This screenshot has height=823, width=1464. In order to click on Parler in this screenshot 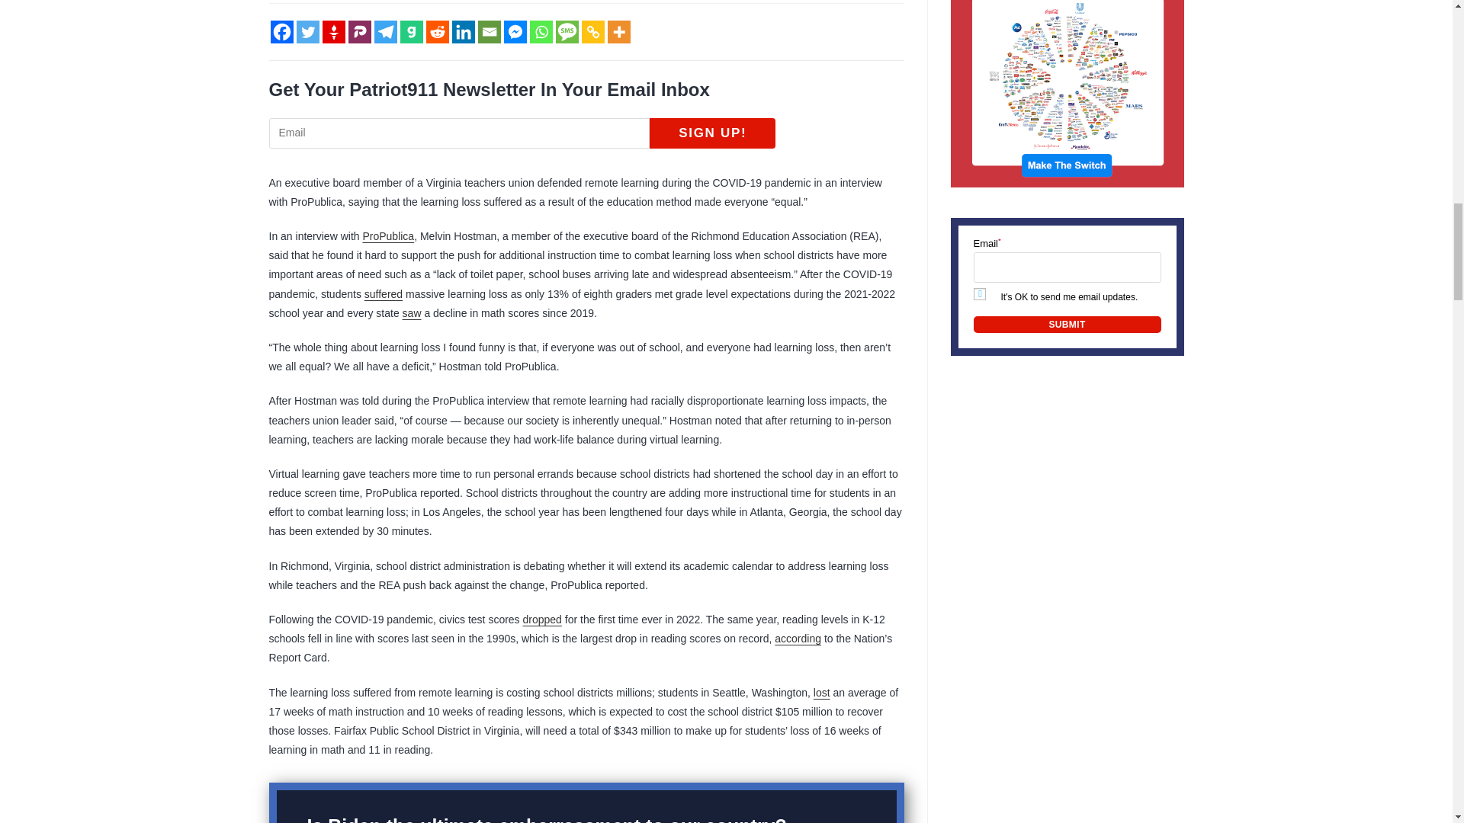, I will do `click(358, 32)`.